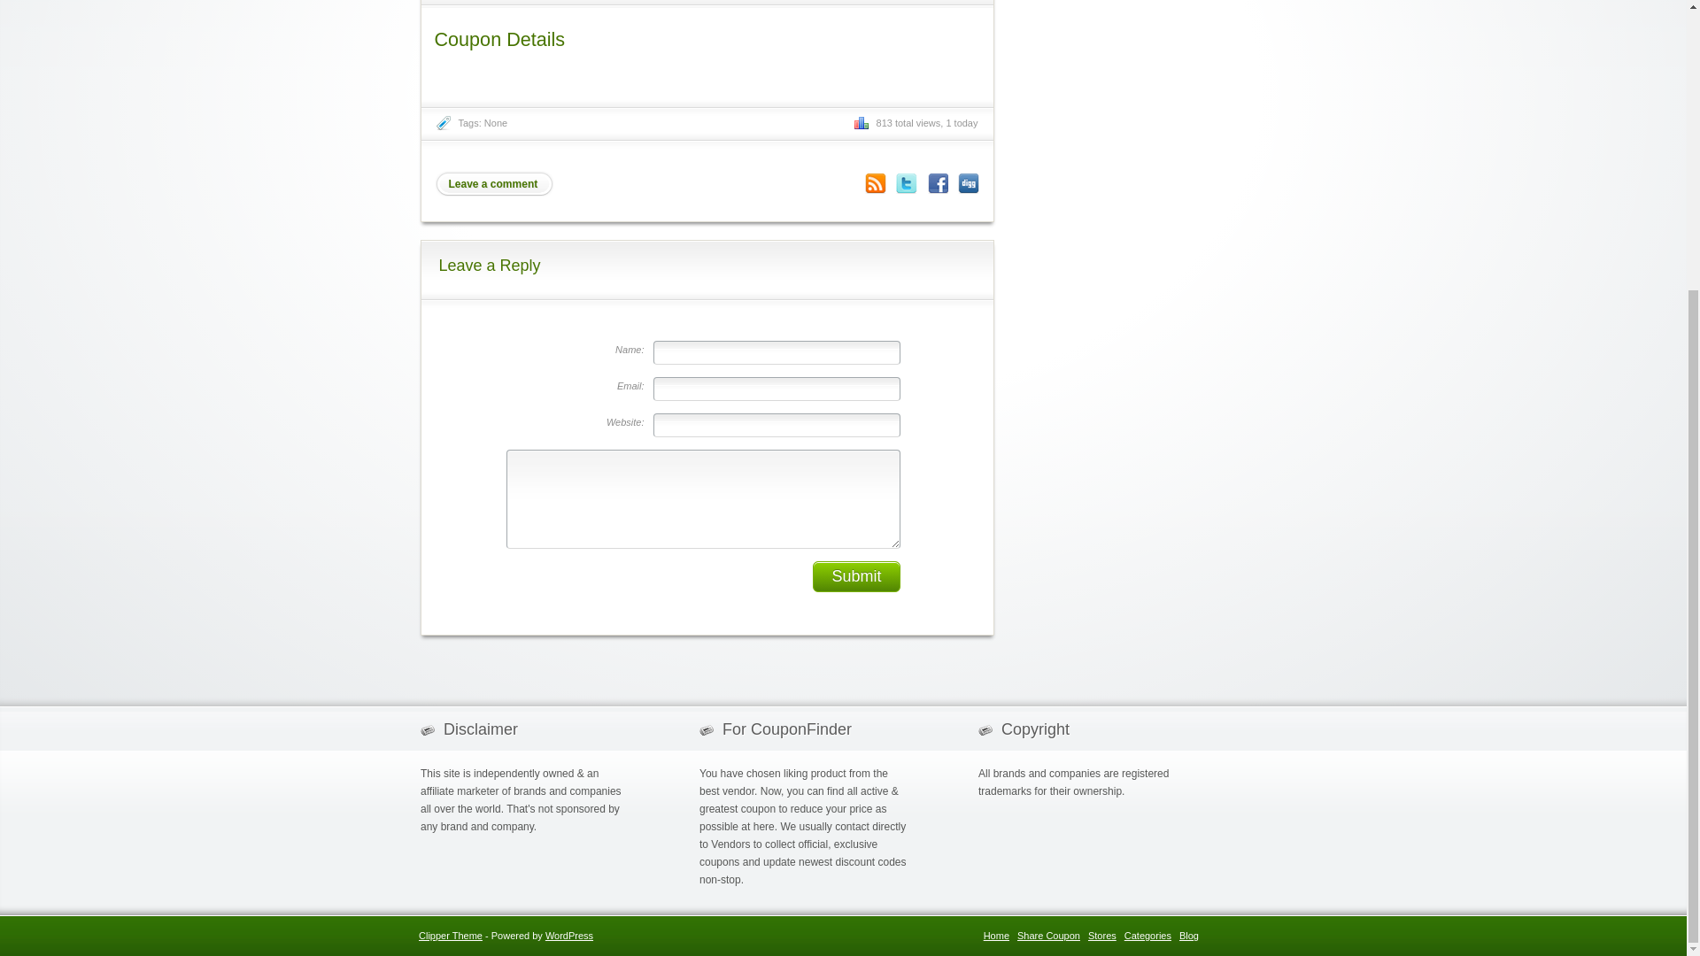  What do you see at coordinates (1188, 935) in the screenshot?
I see `Blog` at bounding box center [1188, 935].